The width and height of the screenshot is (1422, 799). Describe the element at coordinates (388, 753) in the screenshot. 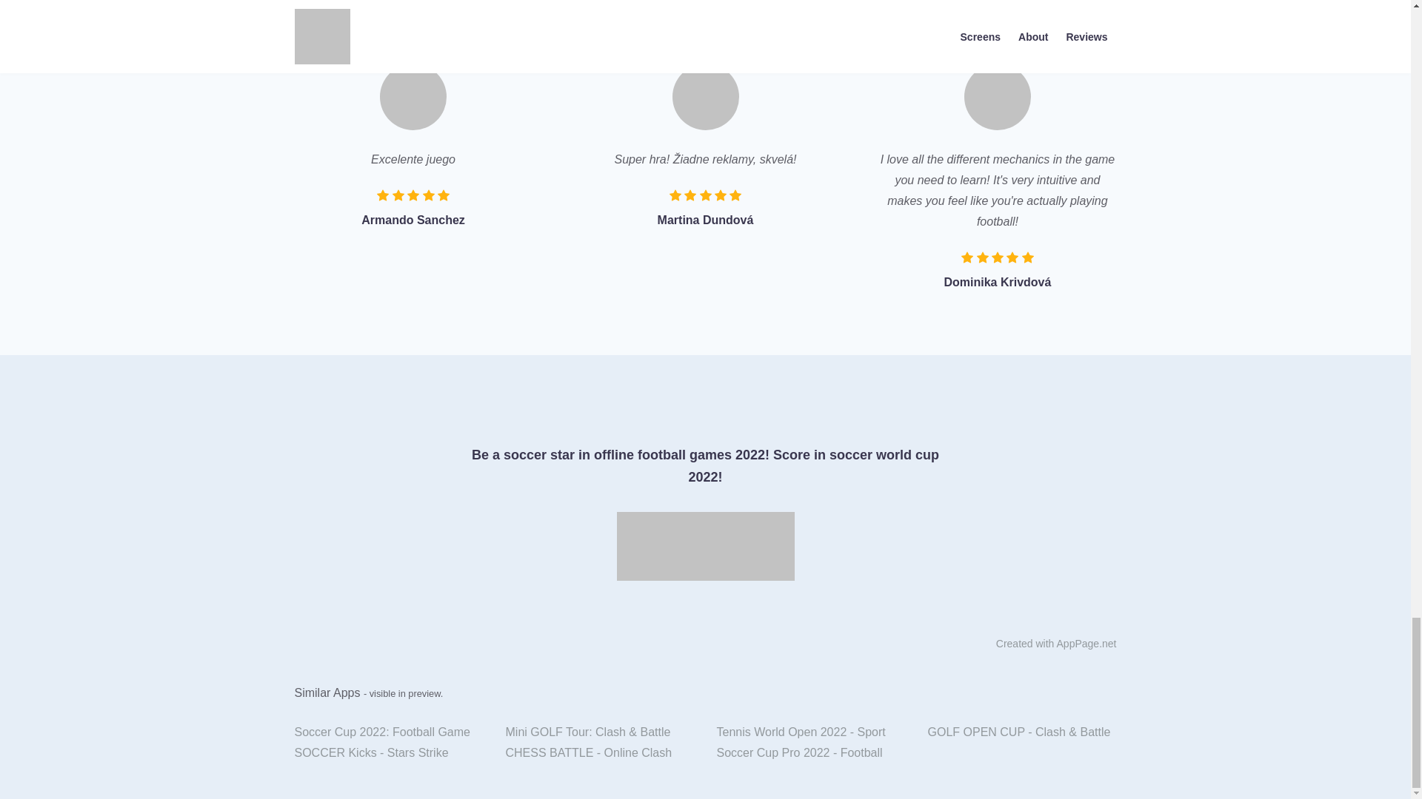

I see `SOCCER Kicks - Stars Strike` at that location.